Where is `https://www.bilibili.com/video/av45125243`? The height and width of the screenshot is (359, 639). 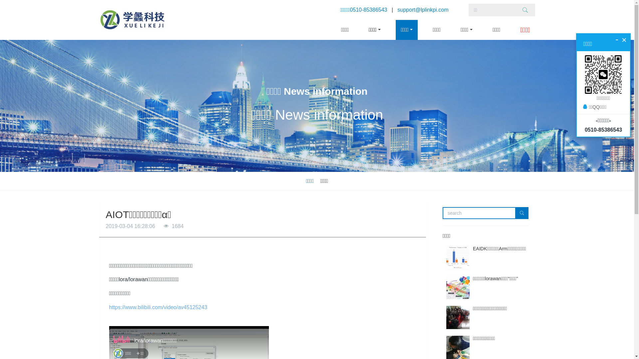
https://www.bilibili.com/video/av45125243 is located at coordinates (158, 307).